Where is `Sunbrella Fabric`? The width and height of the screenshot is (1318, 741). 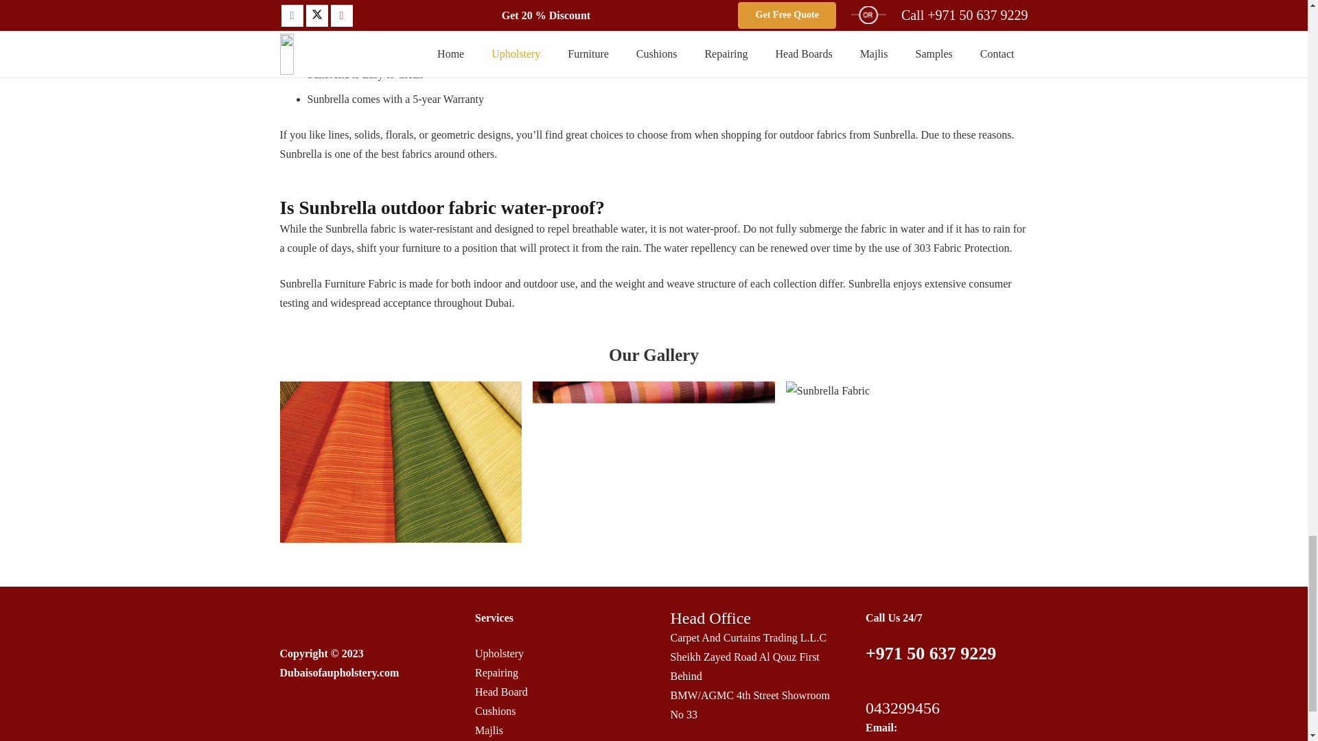
Sunbrella Fabric is located at coordinates (906, 462).